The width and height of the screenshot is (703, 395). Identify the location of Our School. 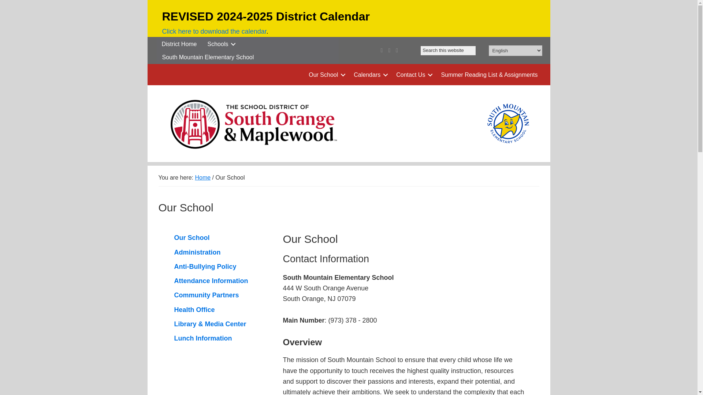
(326, 75).